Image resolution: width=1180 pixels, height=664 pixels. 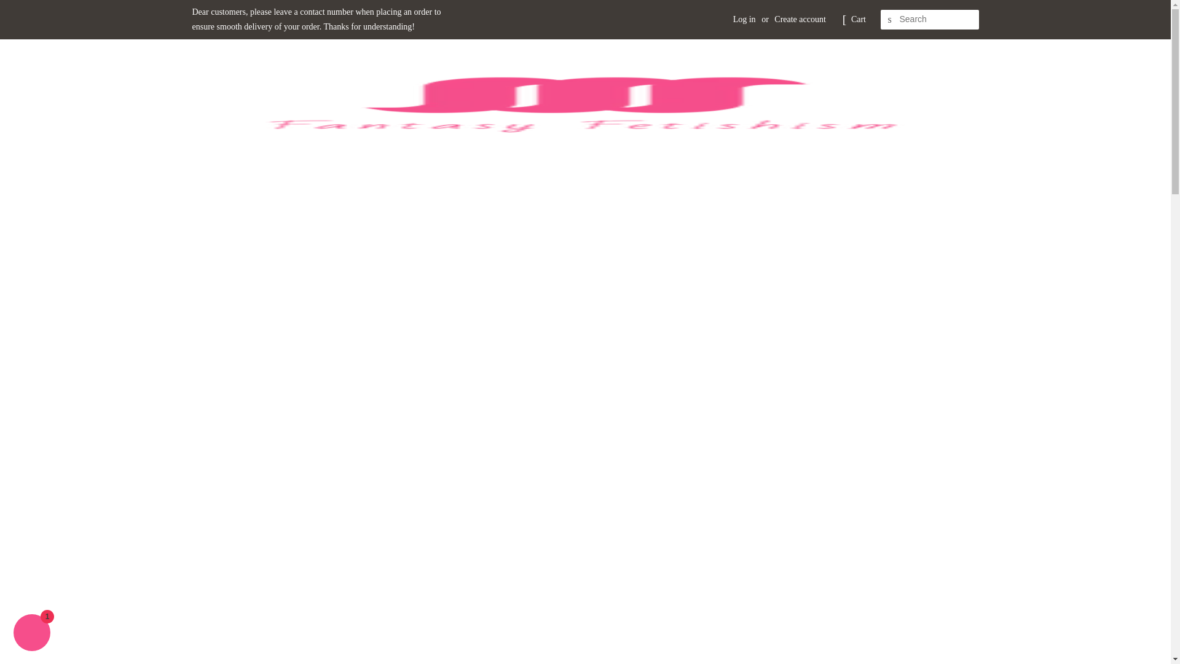 What do you see at coordinates (744, 18) in the screenshot?
I see `Log in` at bounding box center [744, 18].